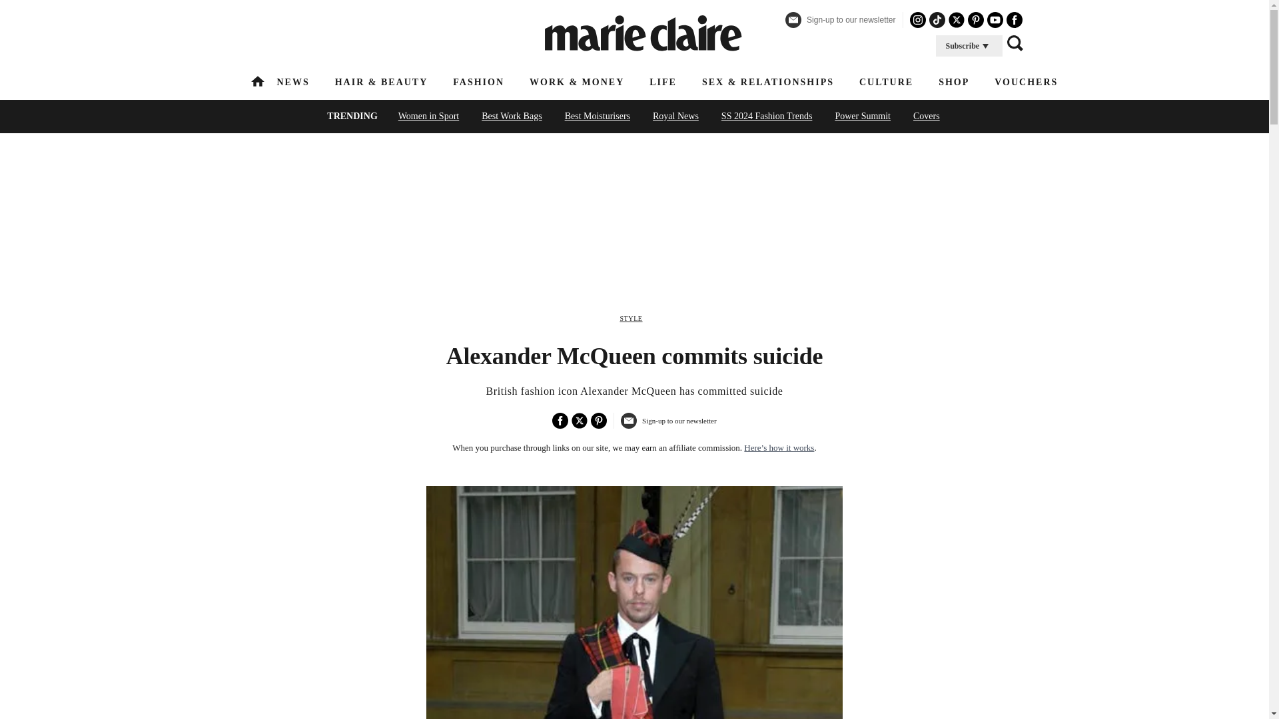 The height and width of the screenshot is (719, 1279). What do you see at coordinates (663, 81) in the screenshot?
I see `LIFE` at bounding box center [663, 81].